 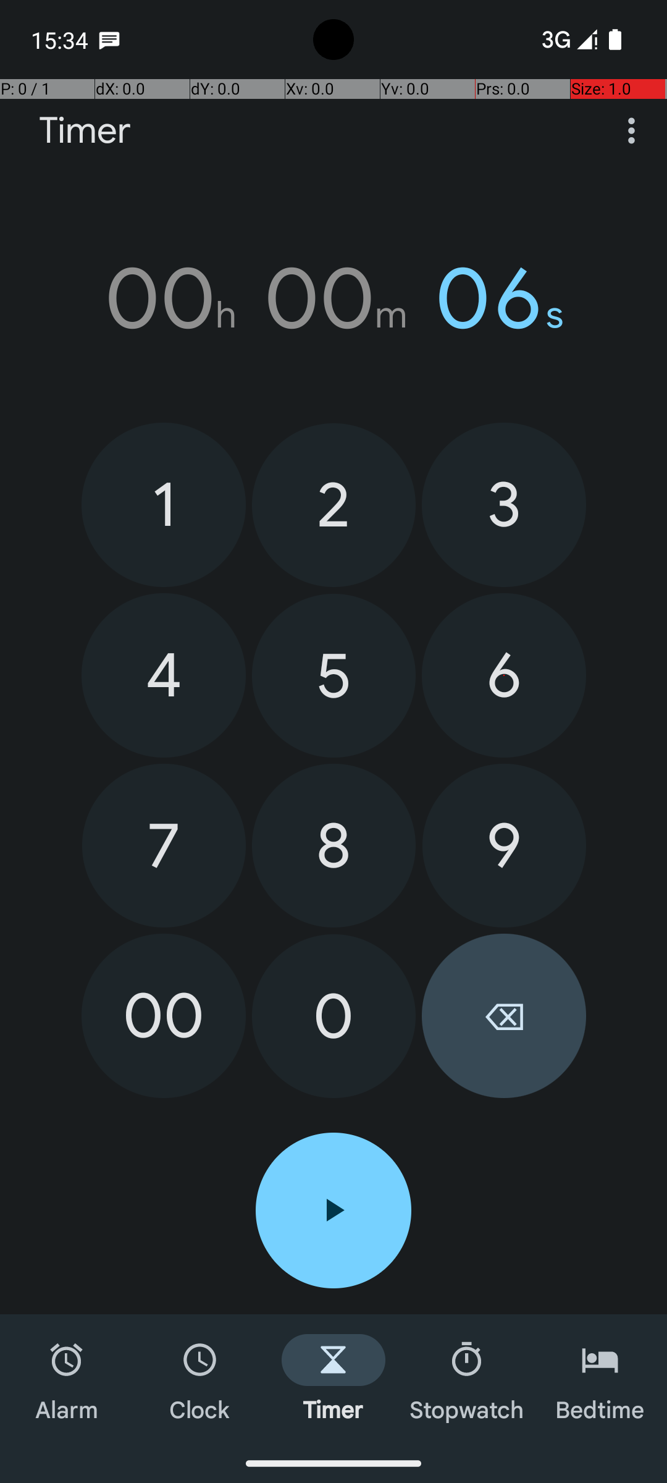 I want to click on 00h 00m 06s, so click(x=333, y=298).